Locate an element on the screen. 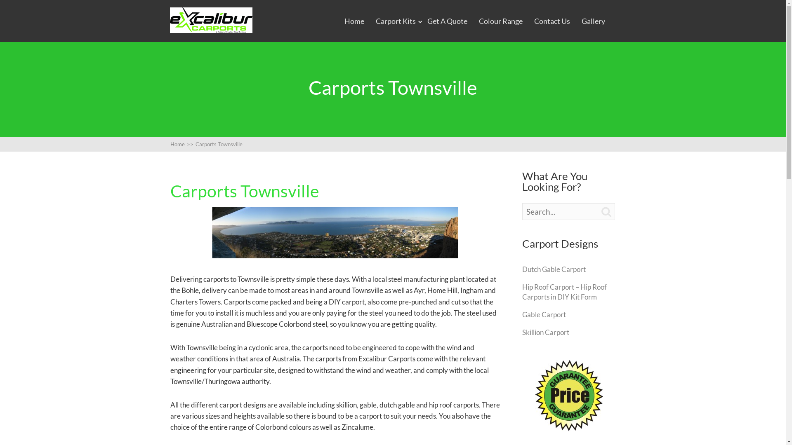 The image size is (792, 445). Carport Kits is located at coordinates (396, 21).